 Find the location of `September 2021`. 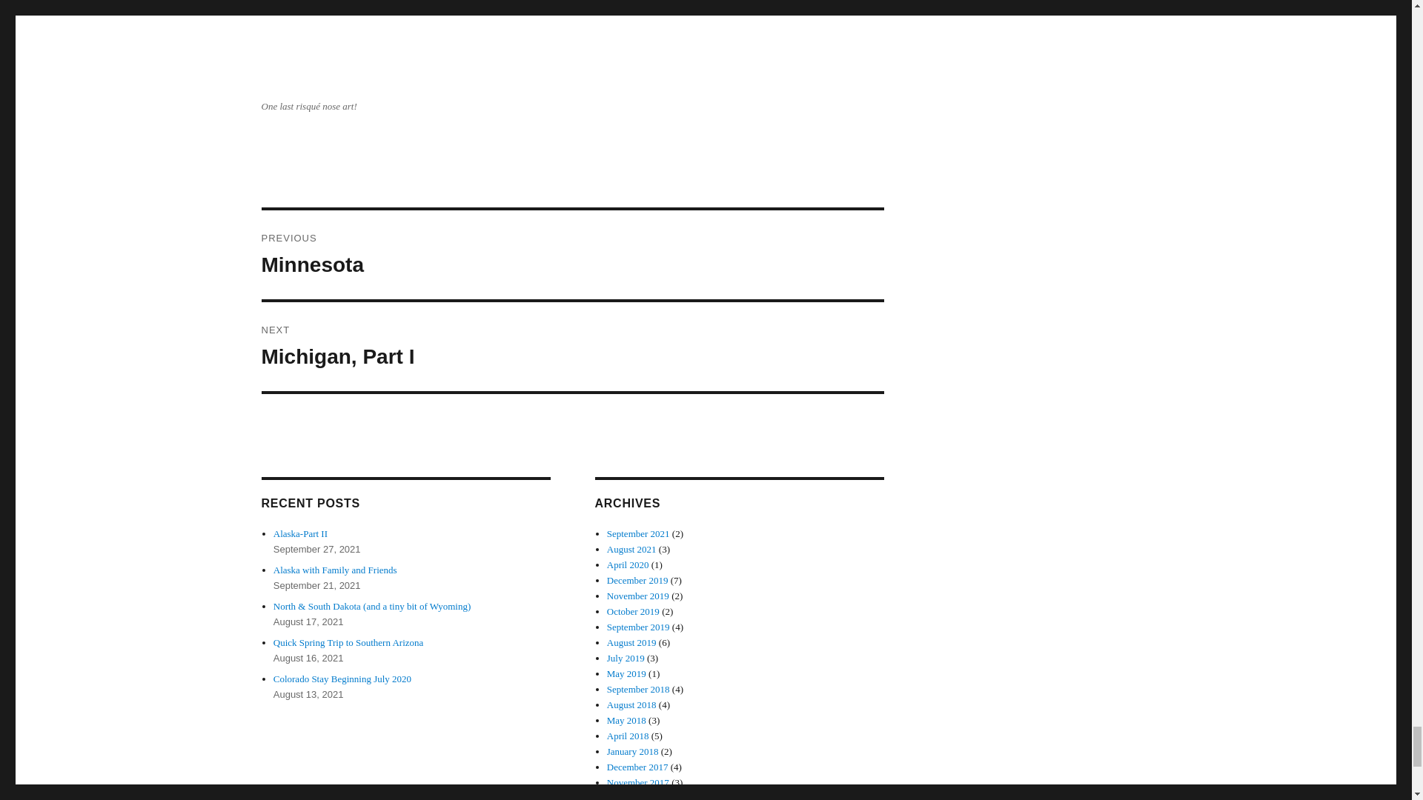

September 2021 is located at coordinates (639, 533).